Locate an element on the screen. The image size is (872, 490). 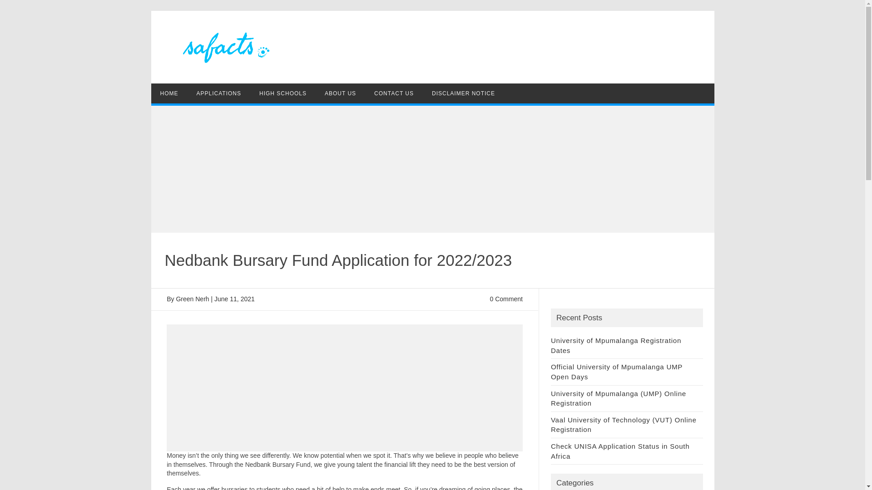
Official University of Mpumalanga UMP Open Days is located at coordinates (617, 372).